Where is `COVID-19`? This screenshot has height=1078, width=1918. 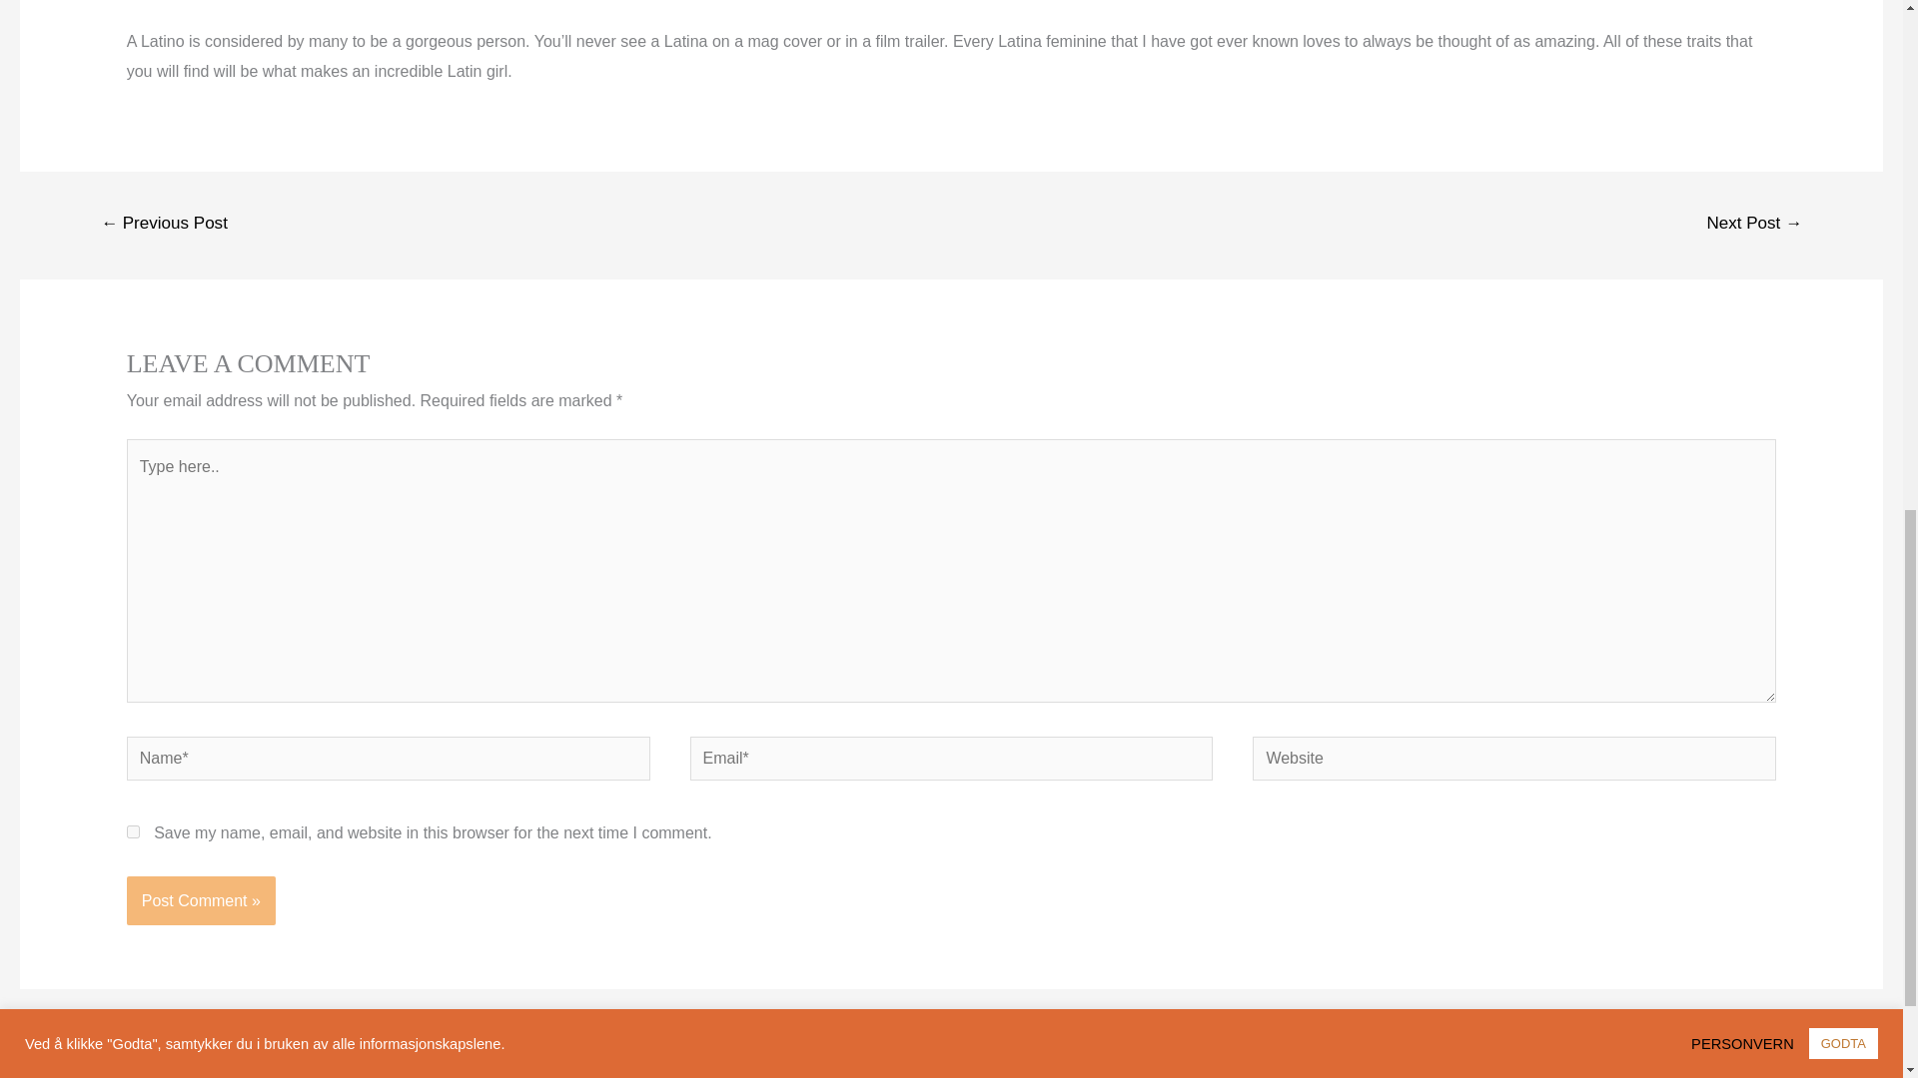 COVID-19 is located at coordinates (1277, 1070).